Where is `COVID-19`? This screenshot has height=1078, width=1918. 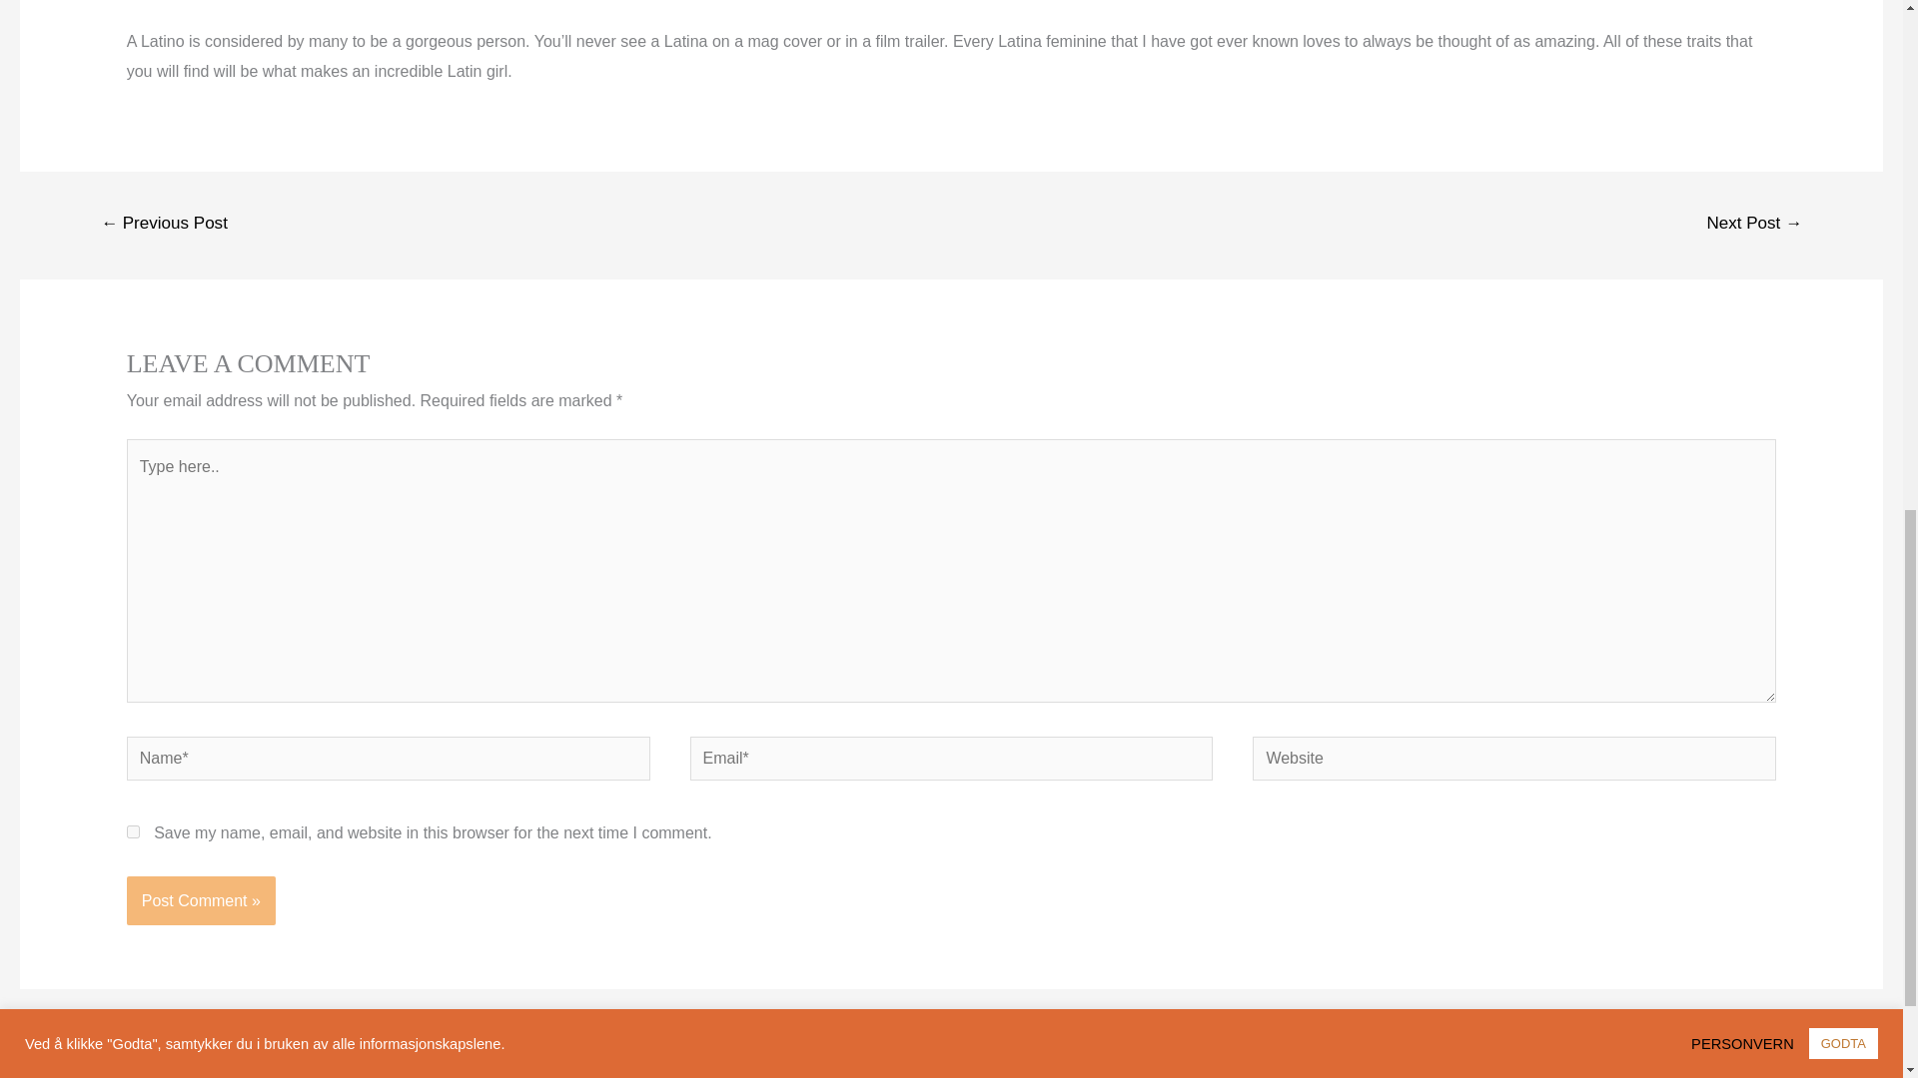 COVID-19 is located at coordinates (1277, 1070).